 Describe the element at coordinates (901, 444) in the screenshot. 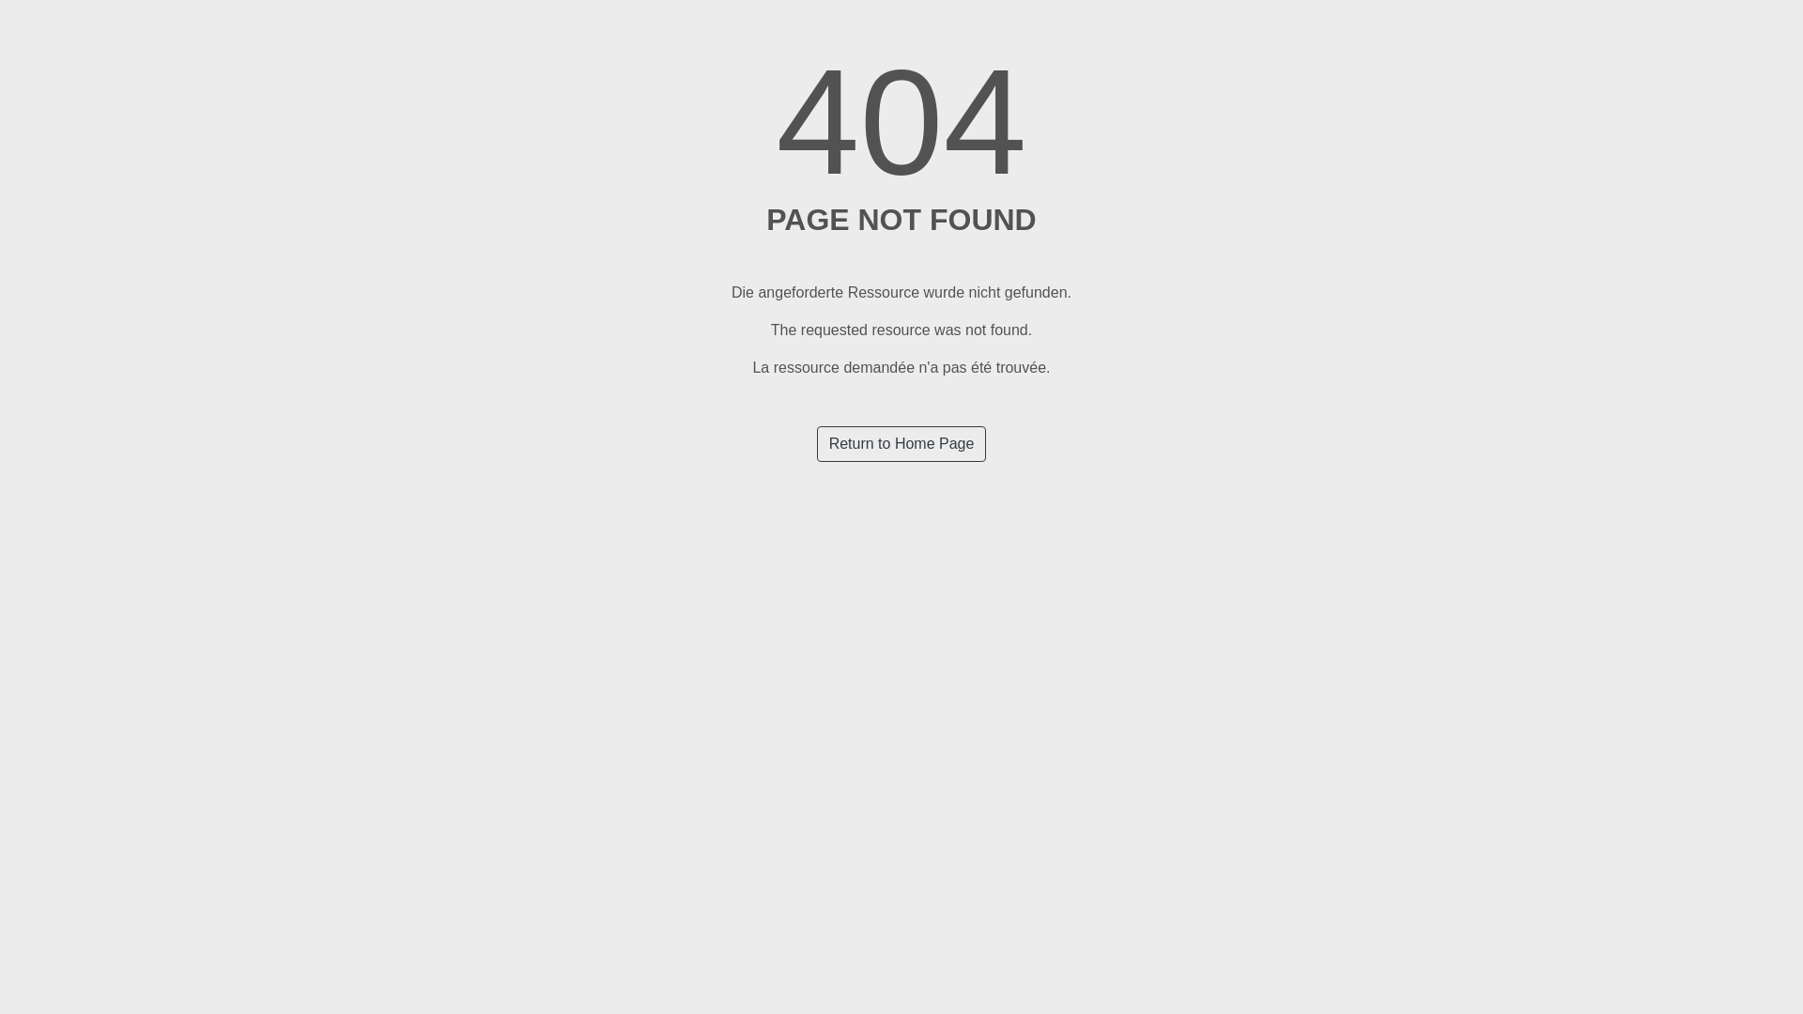

I see `Return to Home Page` at that location.